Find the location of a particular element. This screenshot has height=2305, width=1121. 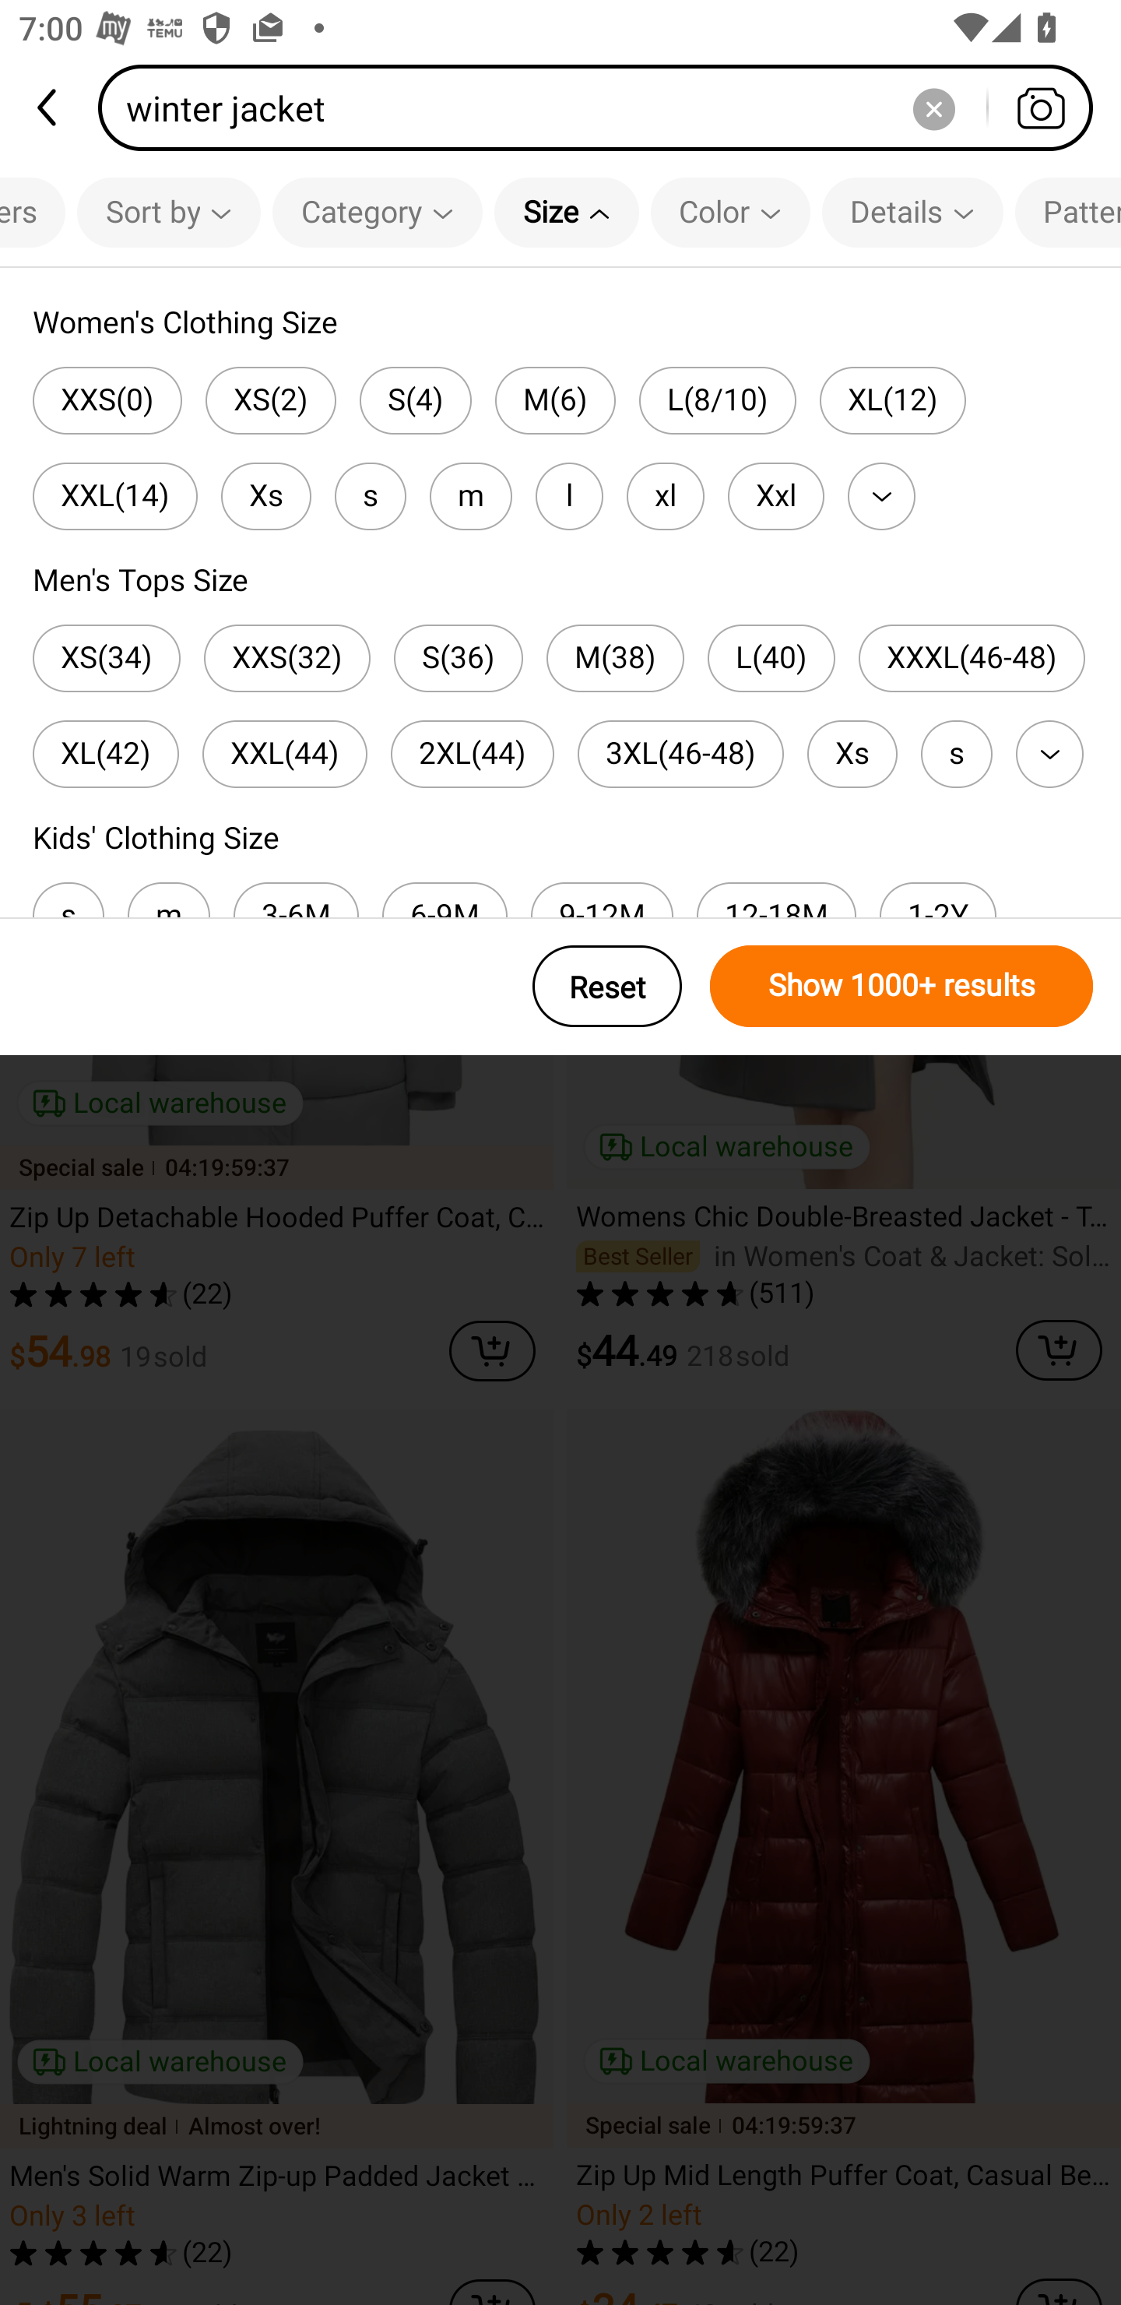

3XL(46-48) is located at coordinates (680, 754).